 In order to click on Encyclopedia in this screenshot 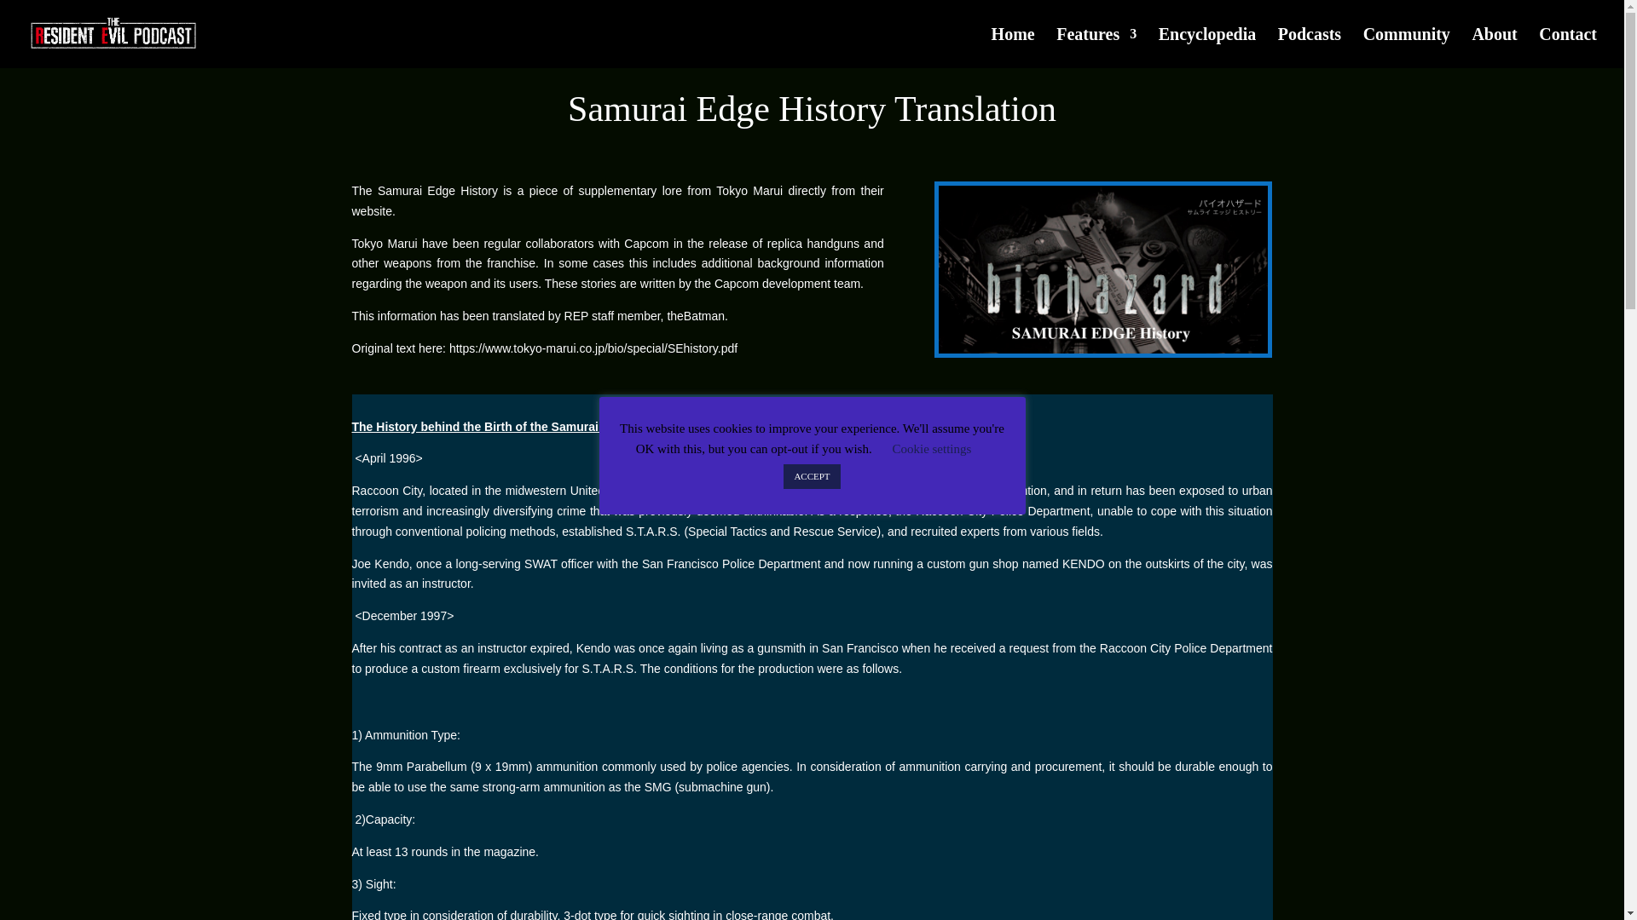, I will do `click(1207, 48)`.